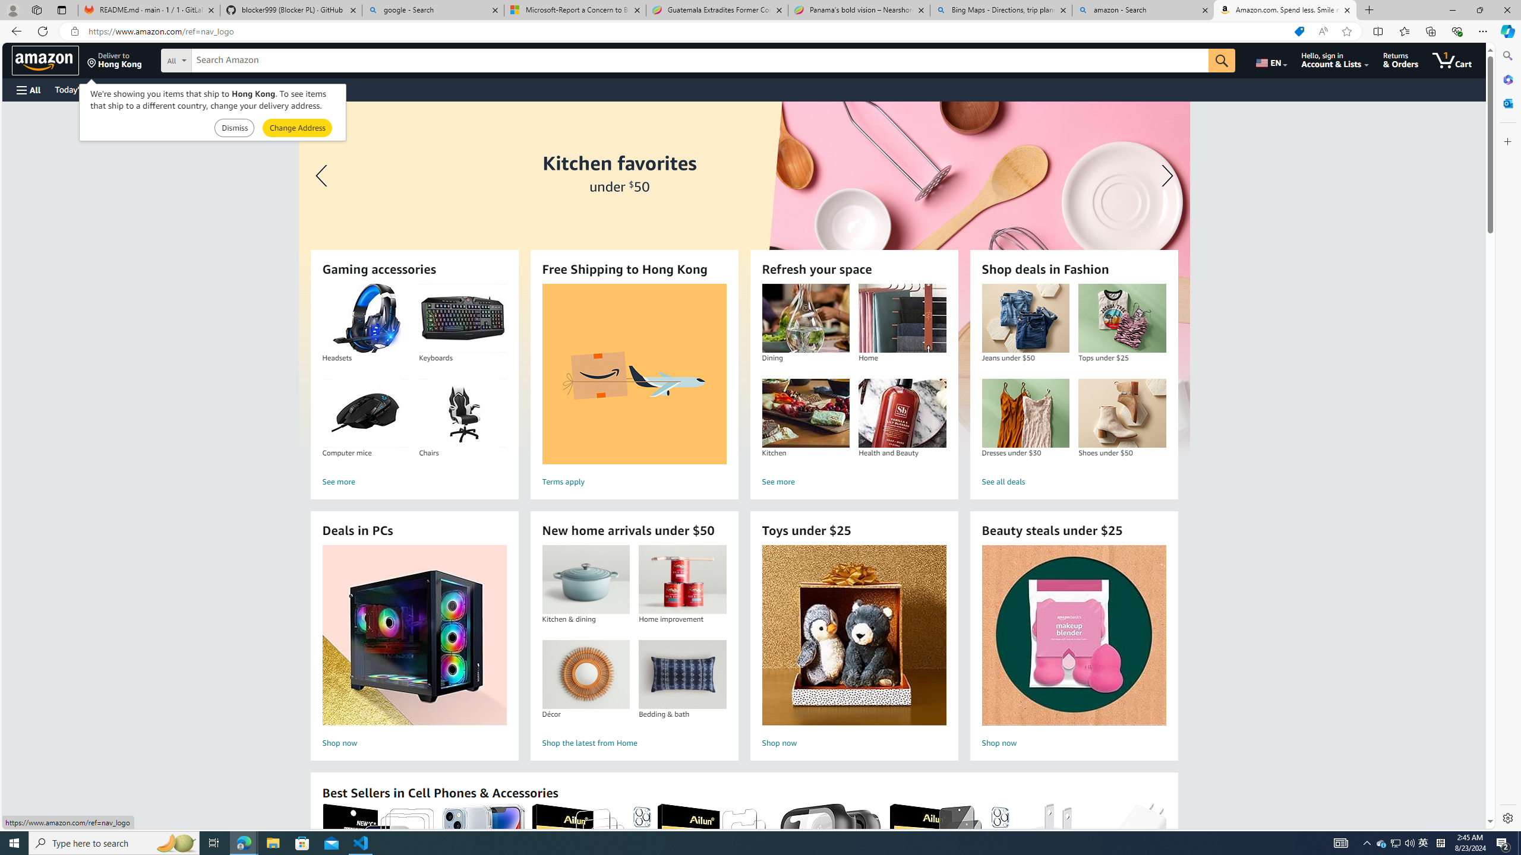  Describe the element at coordinates (683, 674) in the screenshot. I see `Bedding & bath` at that location.